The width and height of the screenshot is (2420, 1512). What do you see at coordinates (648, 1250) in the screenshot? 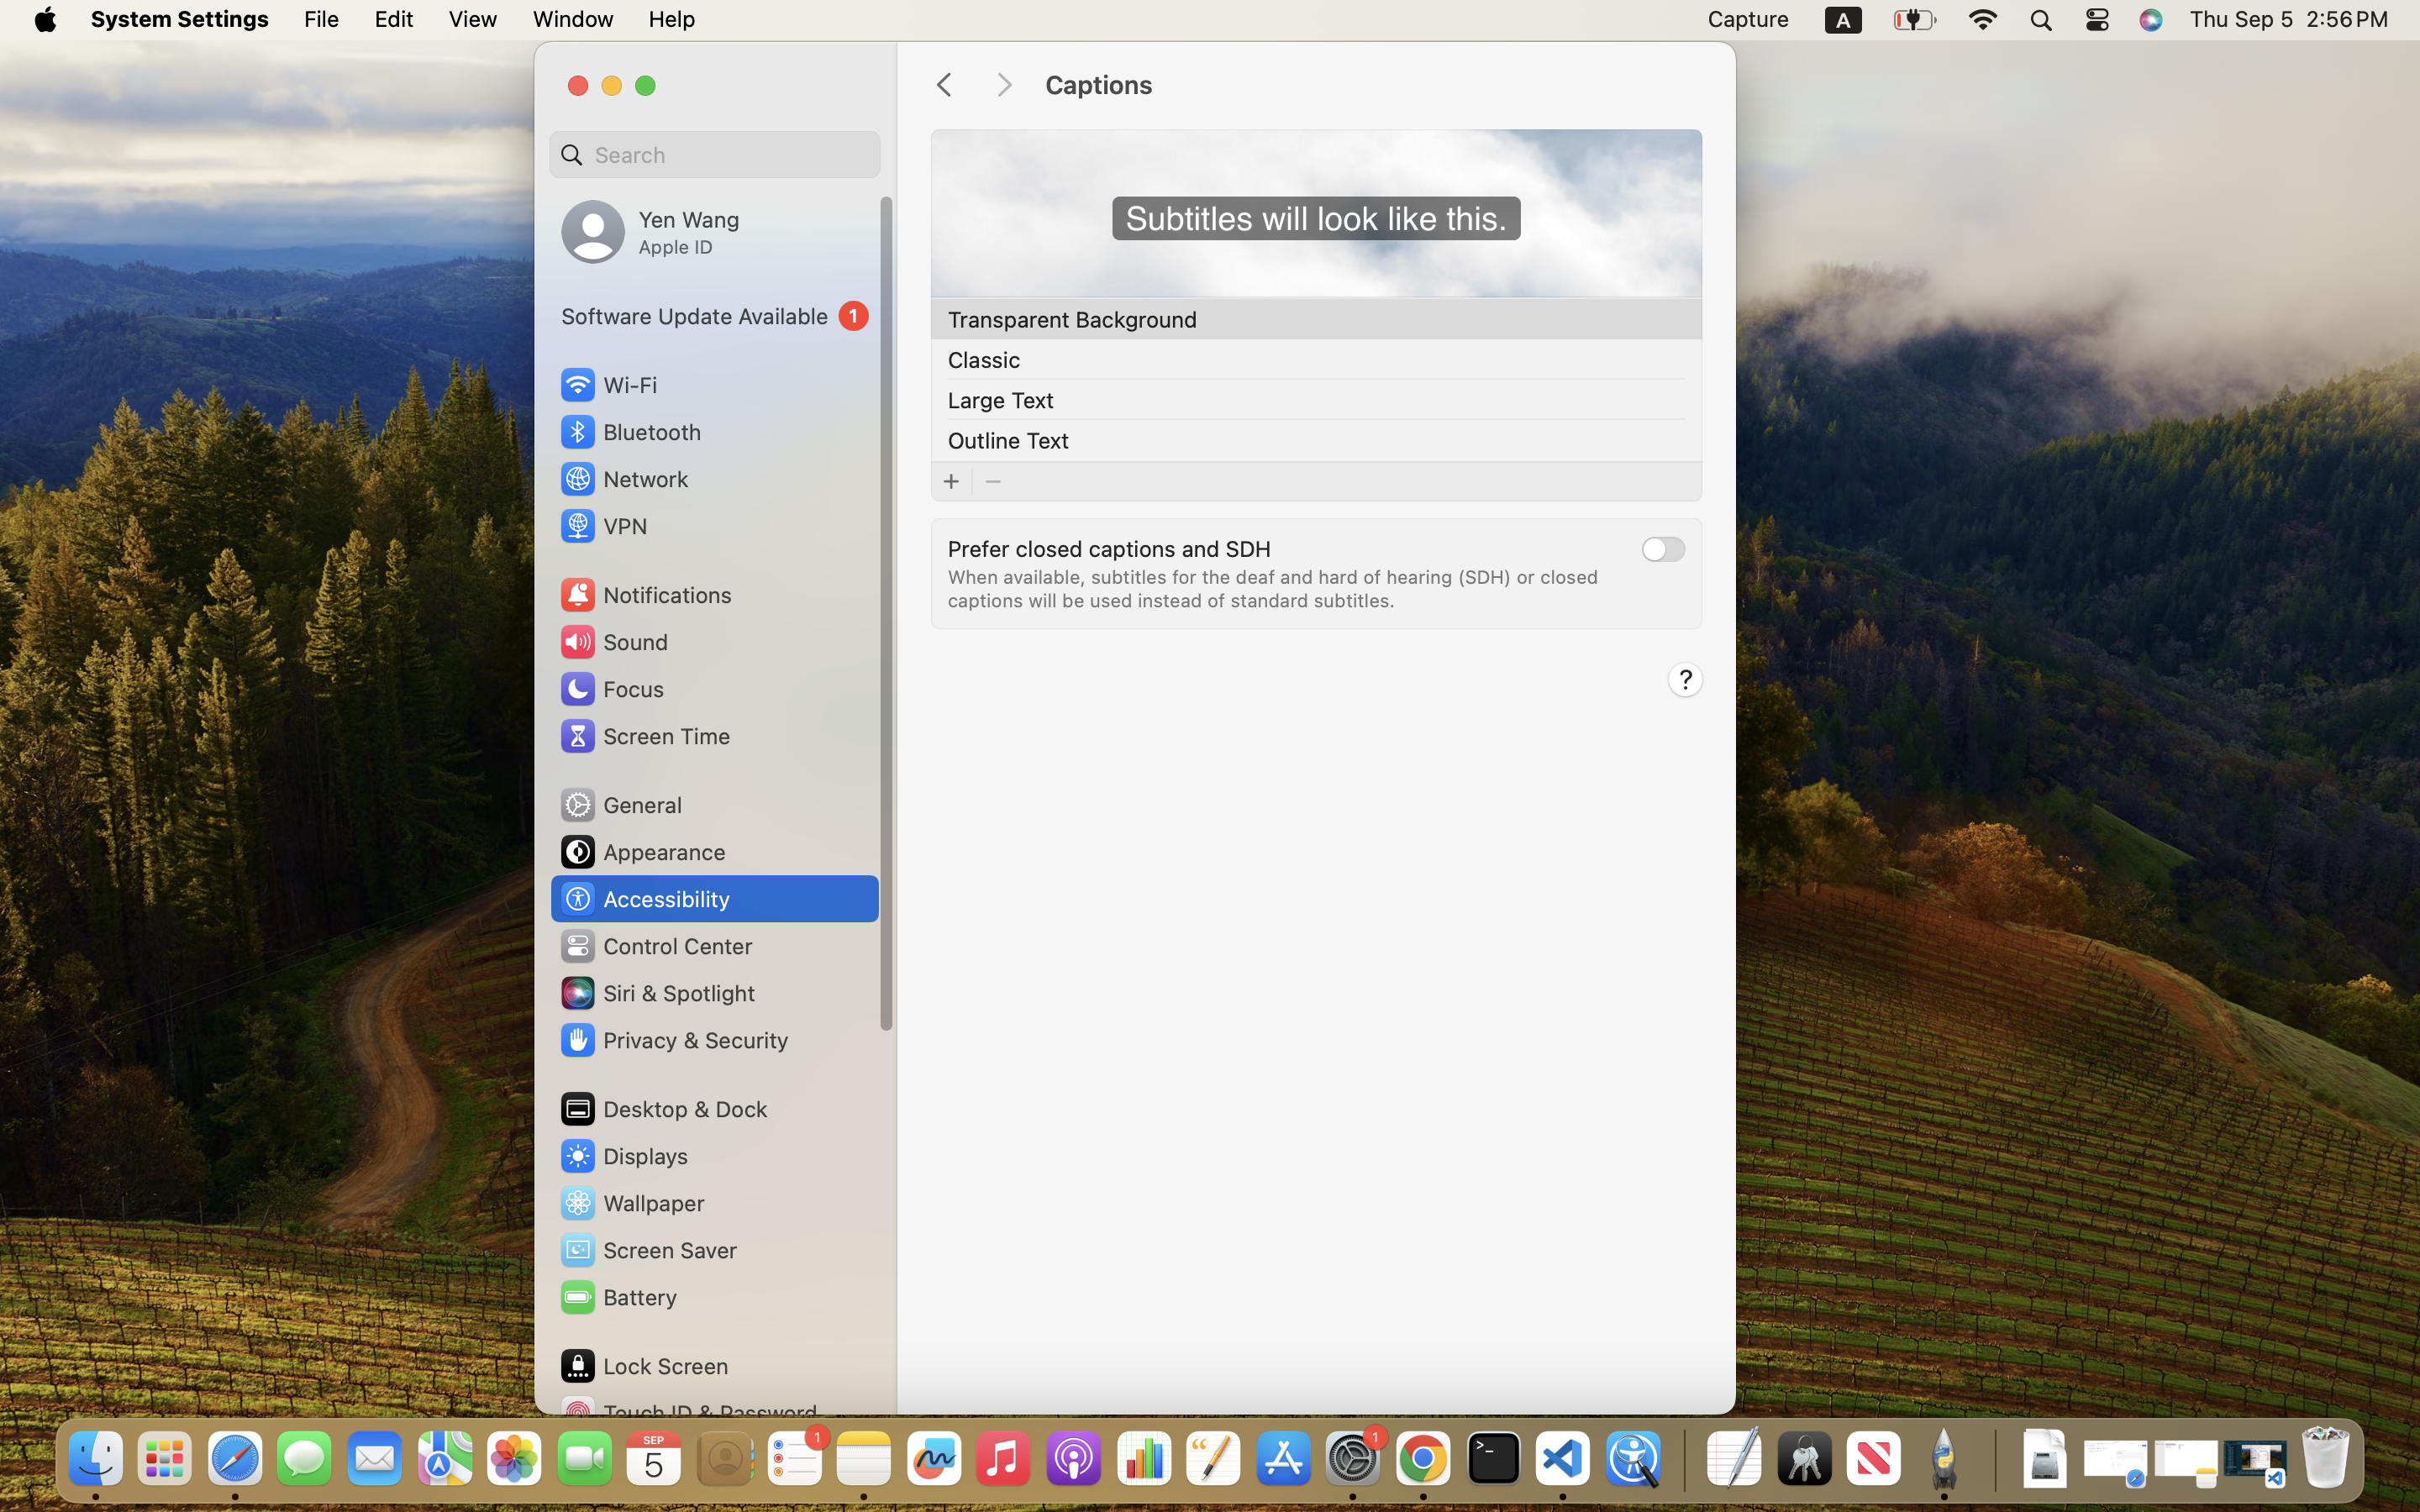
I see `Screen Saver` at bounding box center [648, 1250].